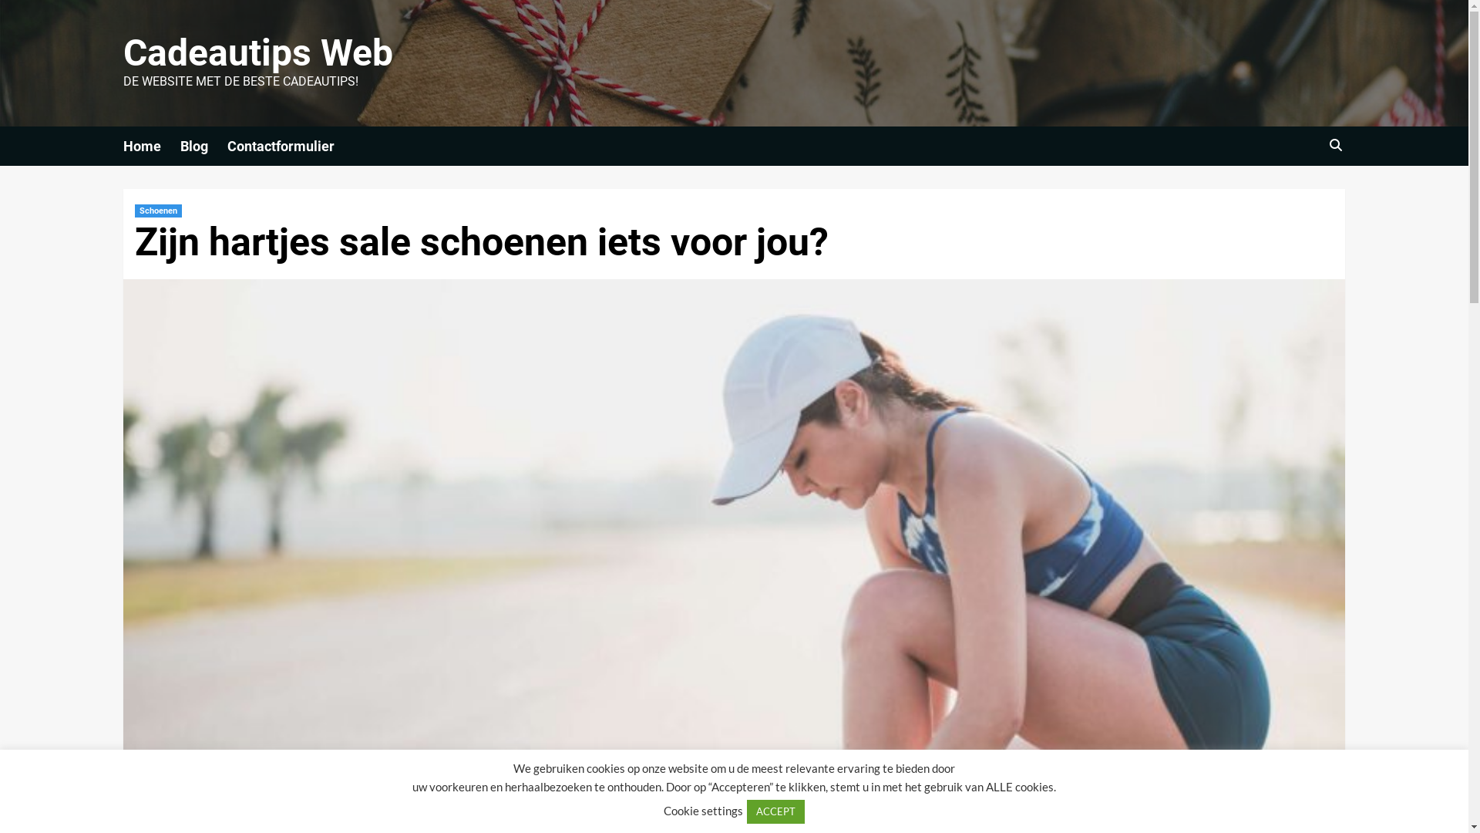 Image resolution: width=1480 pixels, height=833 pixels. I want to click on Cookie settings, so click(703, 811).